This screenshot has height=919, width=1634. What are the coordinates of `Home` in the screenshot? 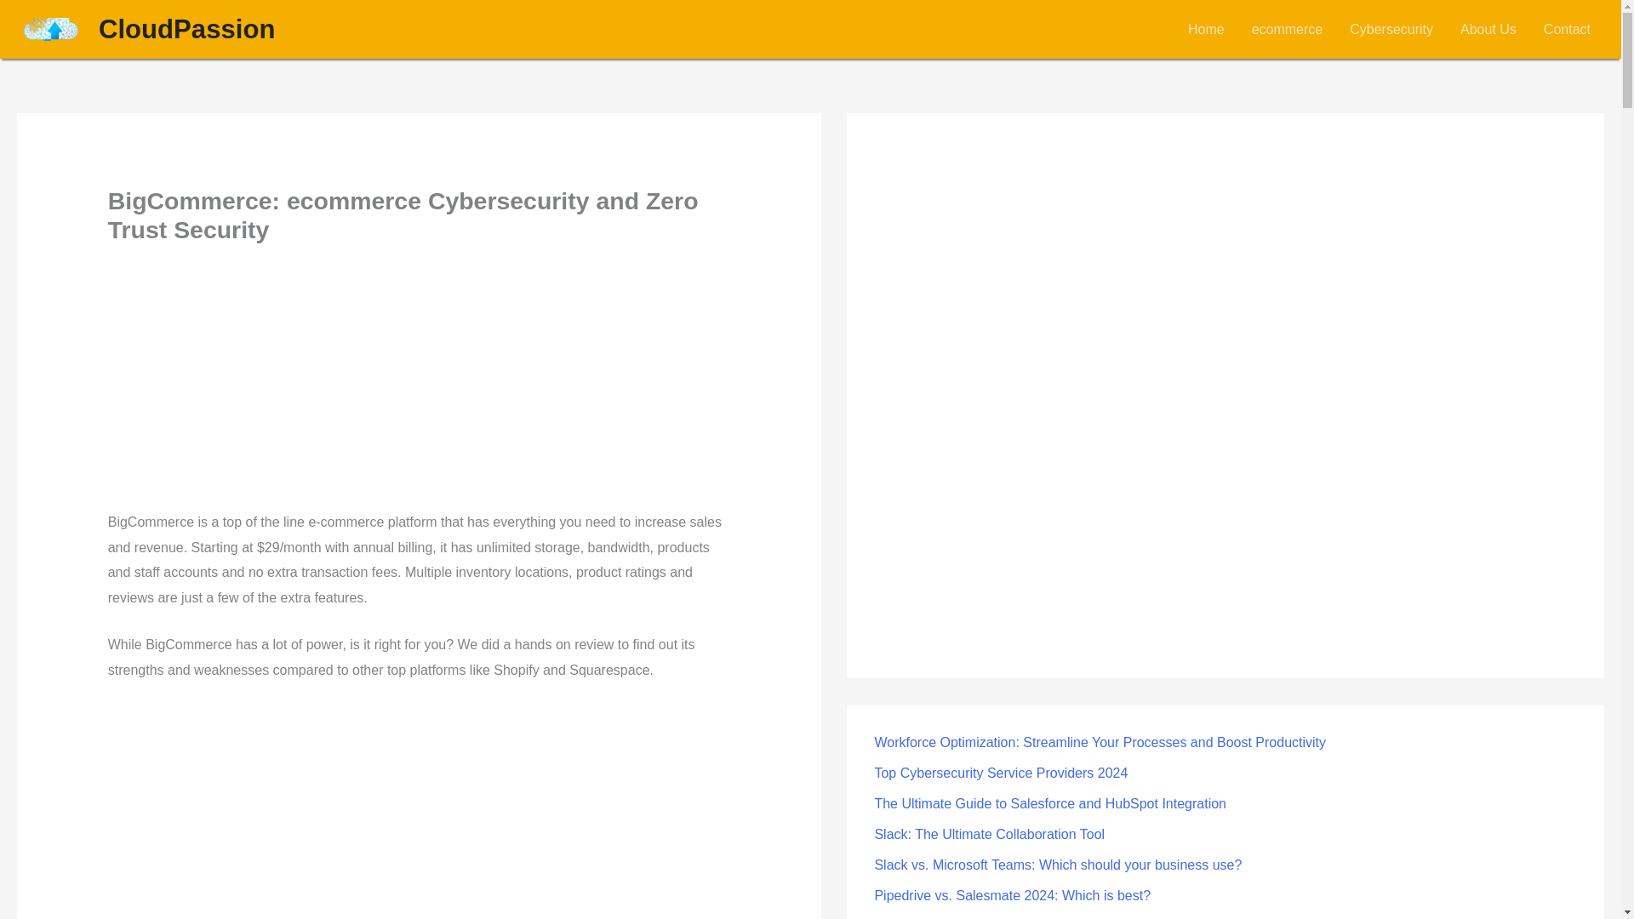 It's located at (1207, 29).